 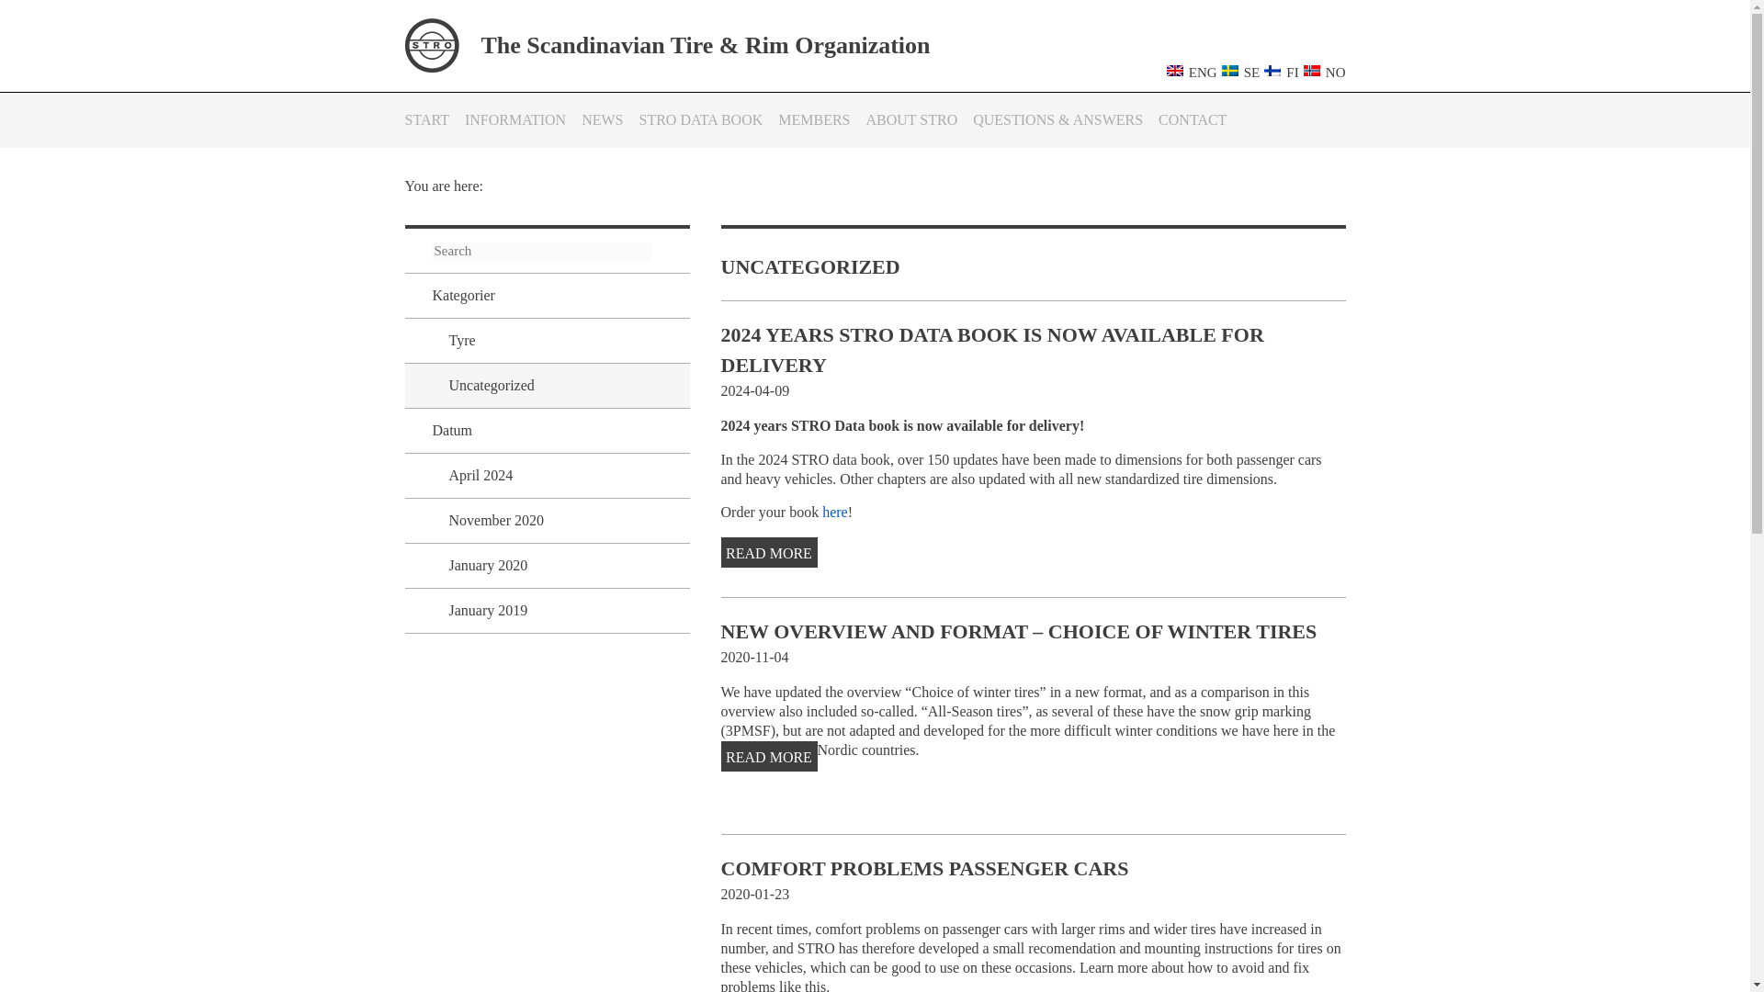 What do you see at coordinates (1193, 119) in the screenshot?
I see `CONTACT` at bounding box center [1193, 119].